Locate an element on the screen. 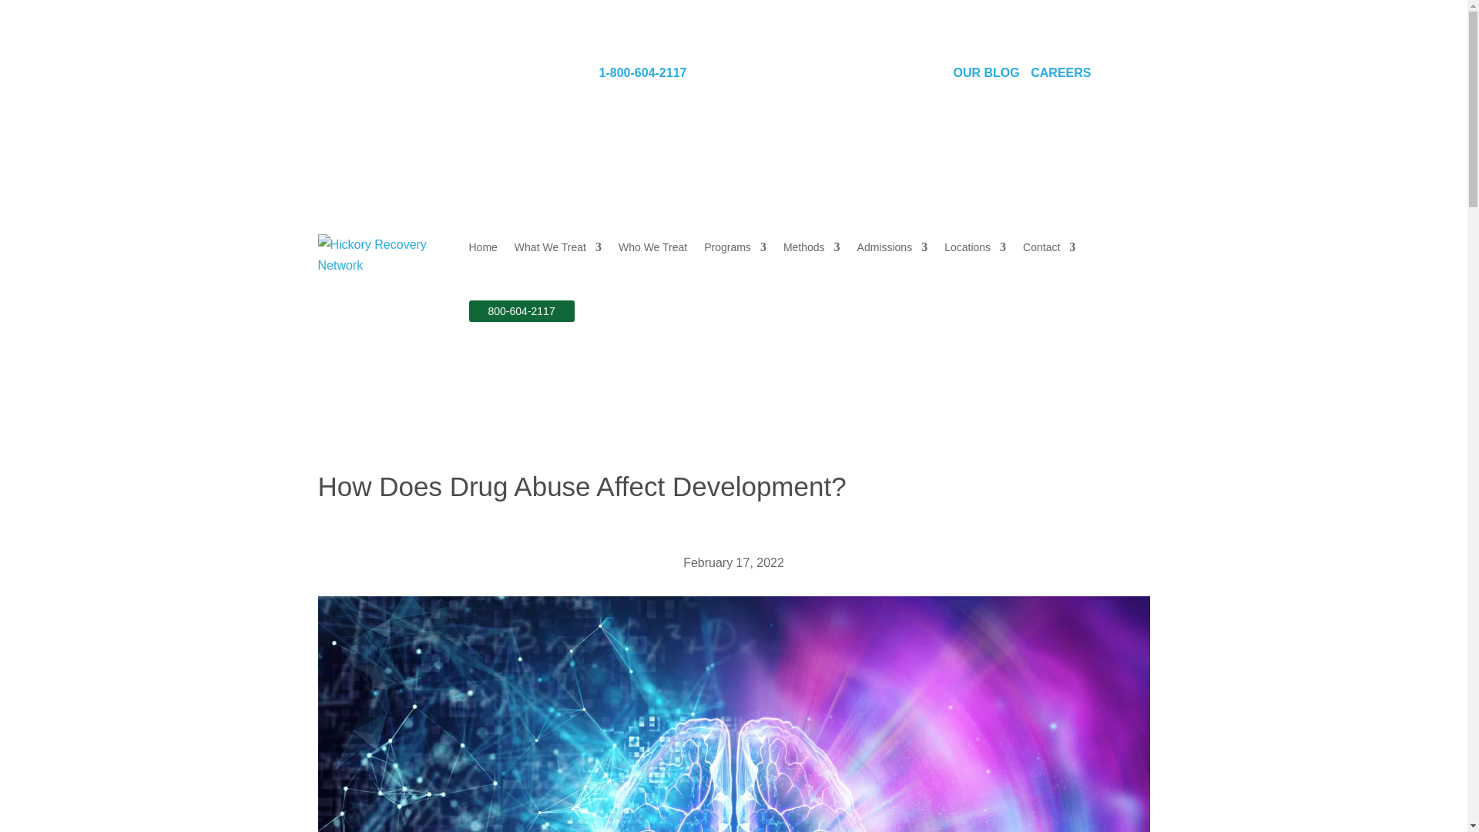  Locations is located at coordinates (975, 247).